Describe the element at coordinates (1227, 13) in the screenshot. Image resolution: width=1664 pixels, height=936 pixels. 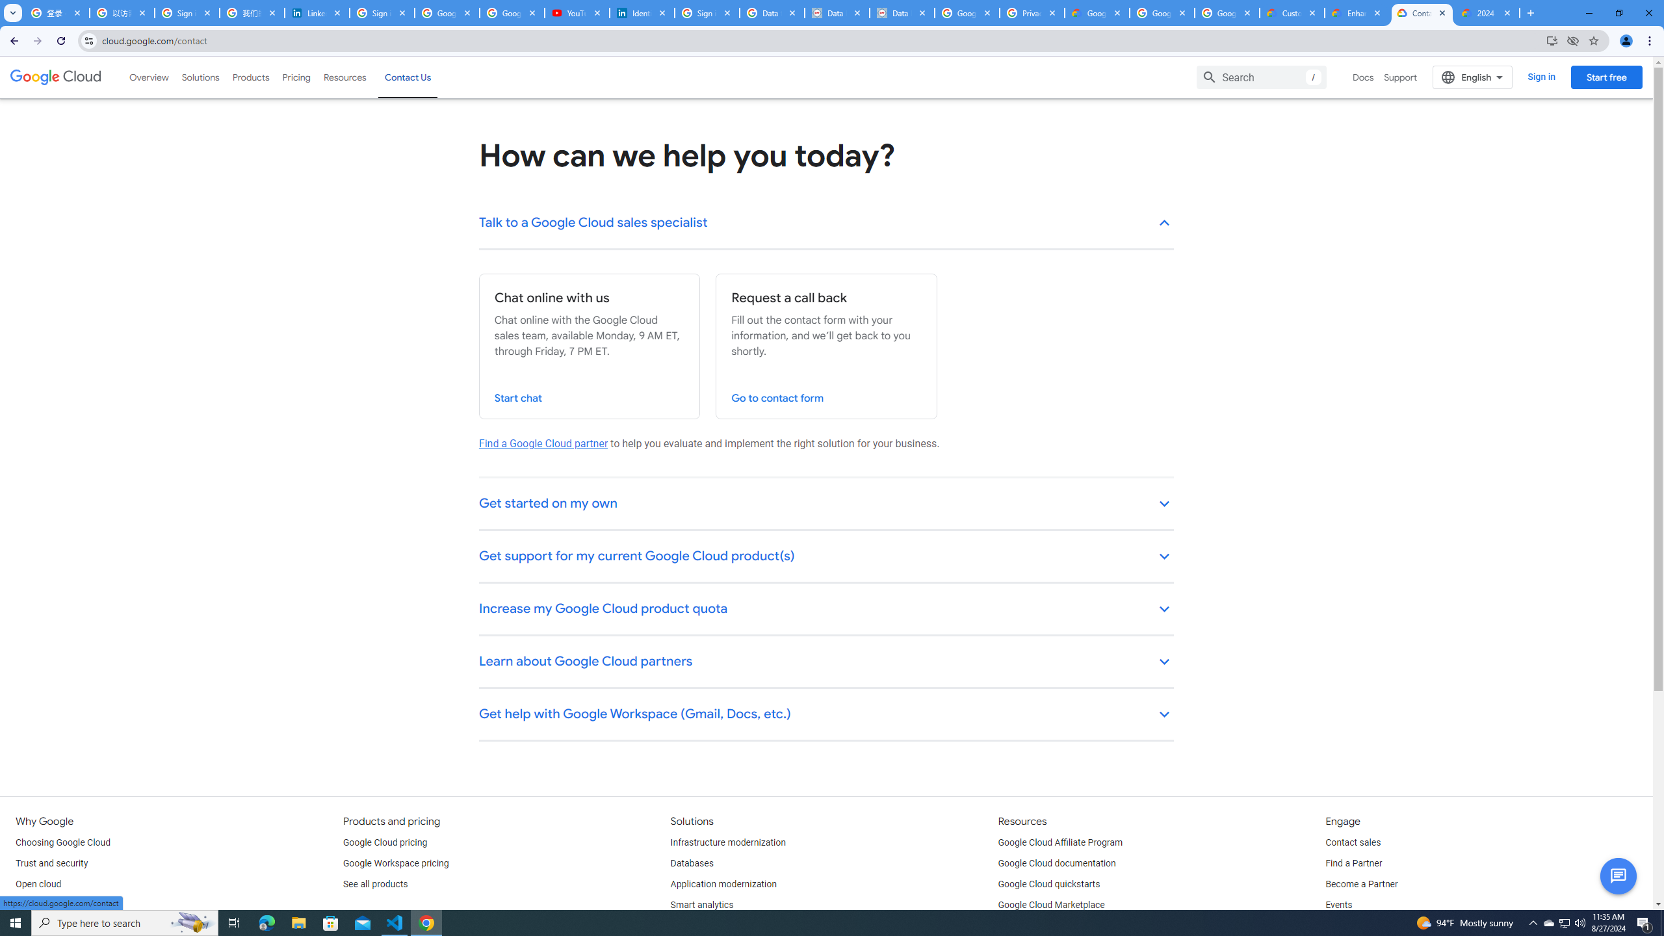
I see `Google Workspace - Specific Terms` at that location.